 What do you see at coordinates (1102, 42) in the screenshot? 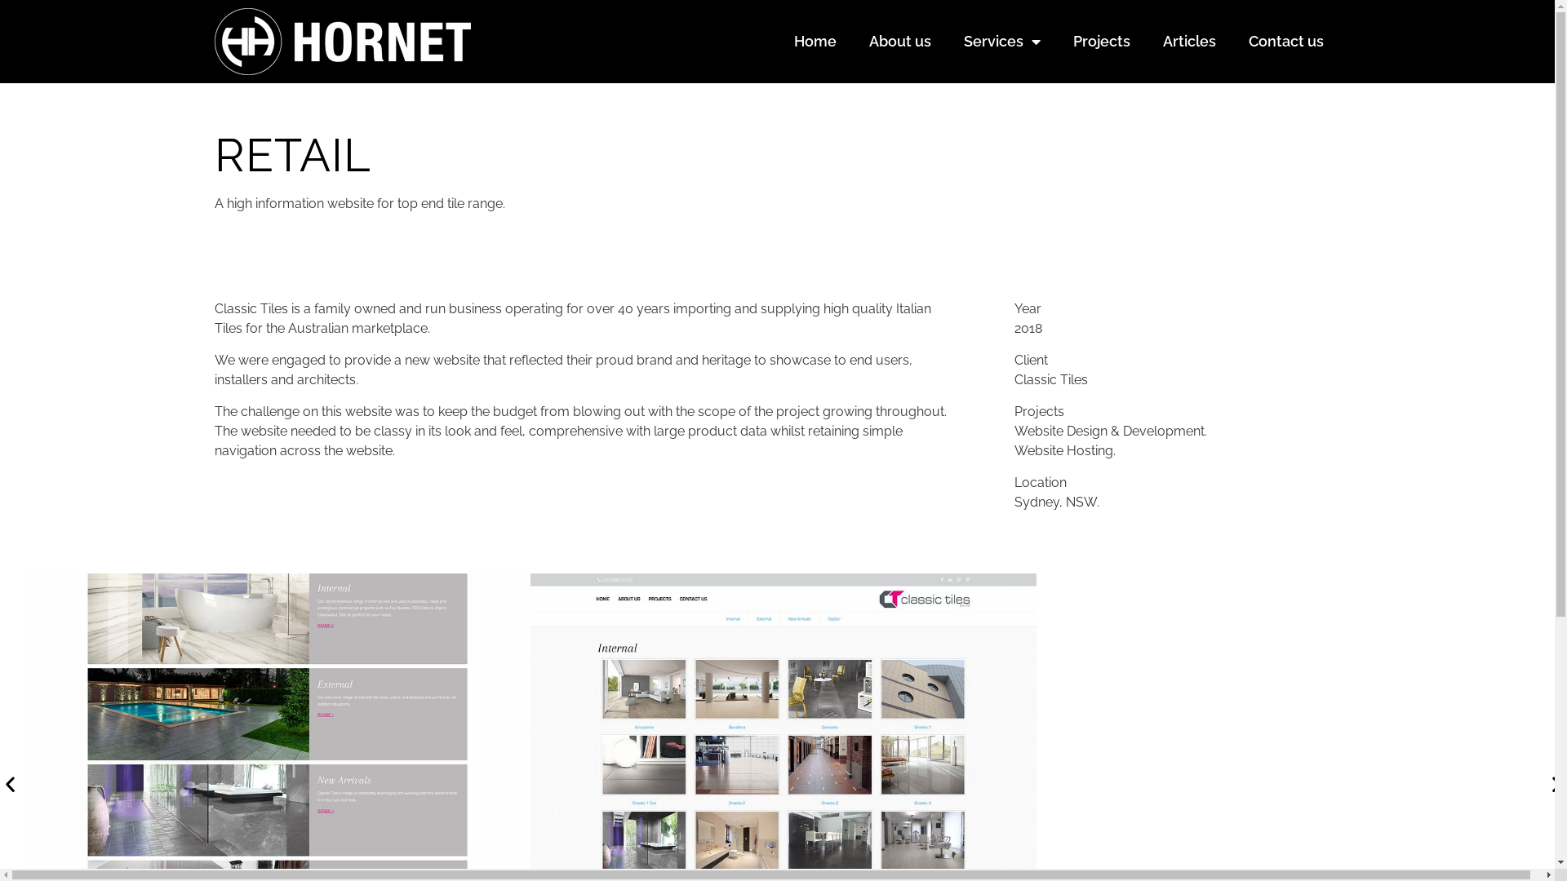
I see `Projects` at bounding box center [1102, 42].